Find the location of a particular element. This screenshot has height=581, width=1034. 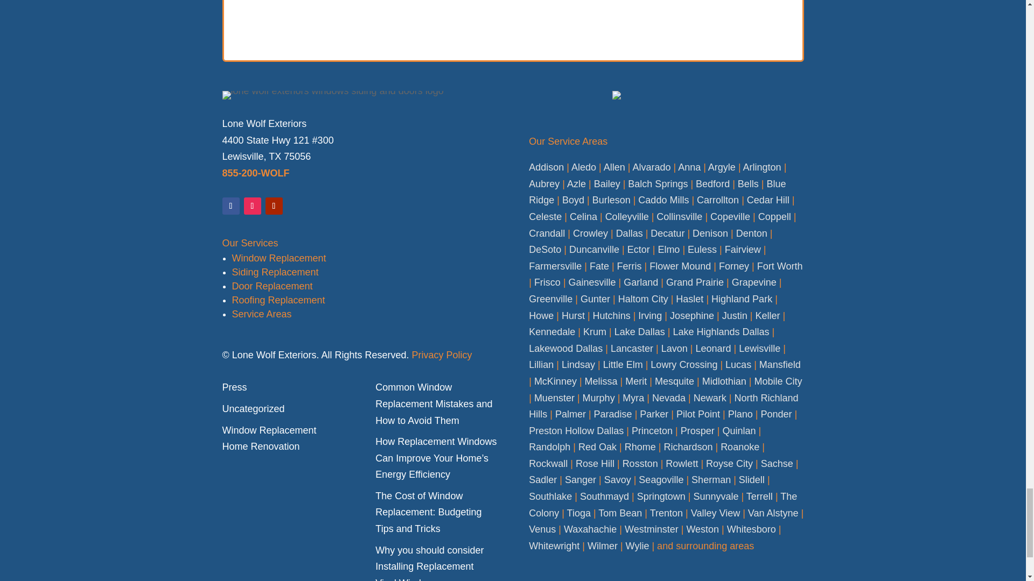

lone wolf exteriors windows siding and doors logo is located at coordinates (333, 95).